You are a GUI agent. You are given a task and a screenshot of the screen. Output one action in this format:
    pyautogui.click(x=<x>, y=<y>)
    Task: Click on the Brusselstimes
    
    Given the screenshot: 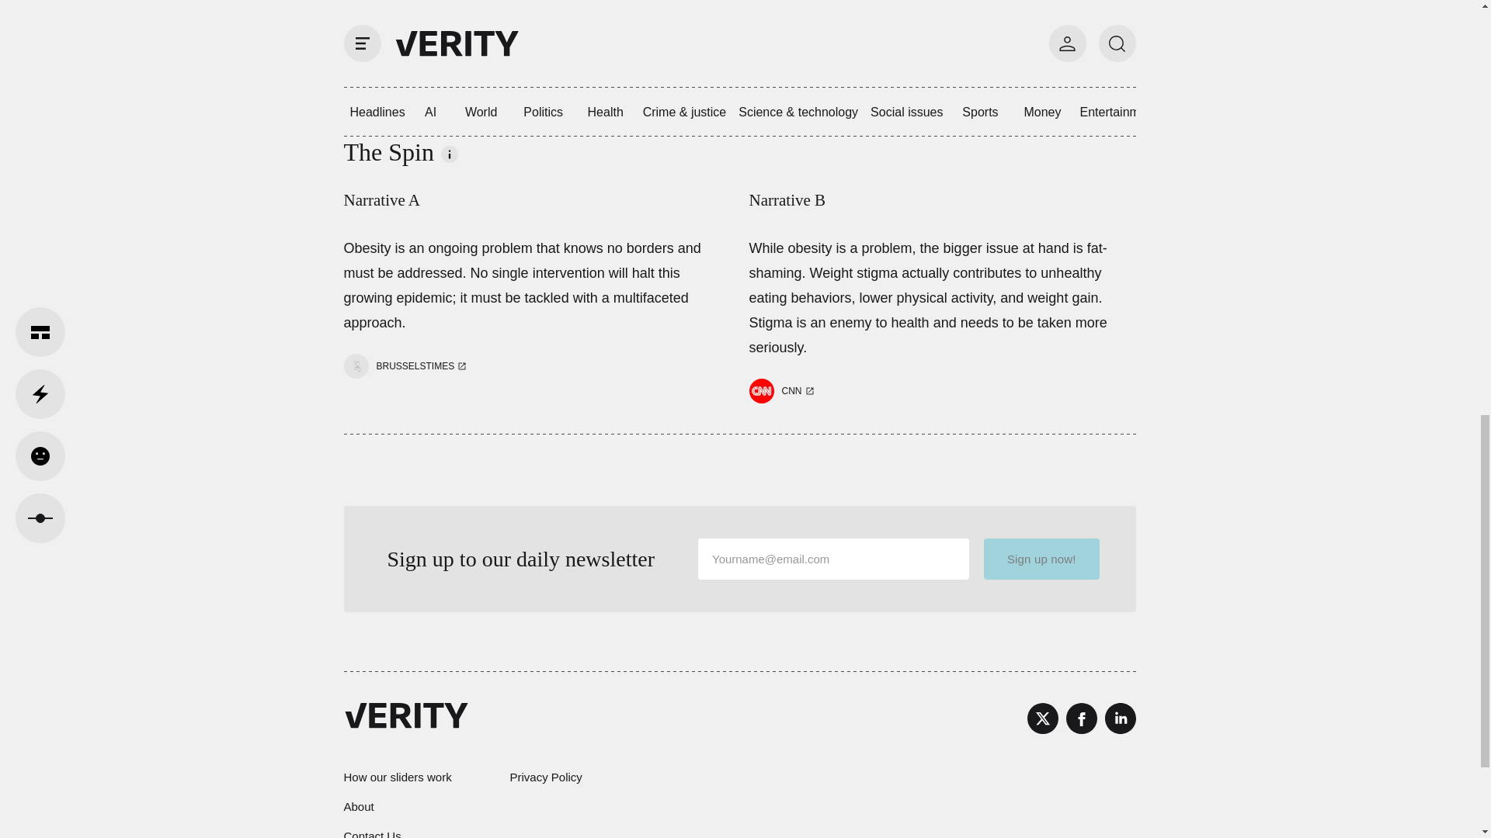 What is the action you would take?
    pyautogui.click(x=415, y=366)
    